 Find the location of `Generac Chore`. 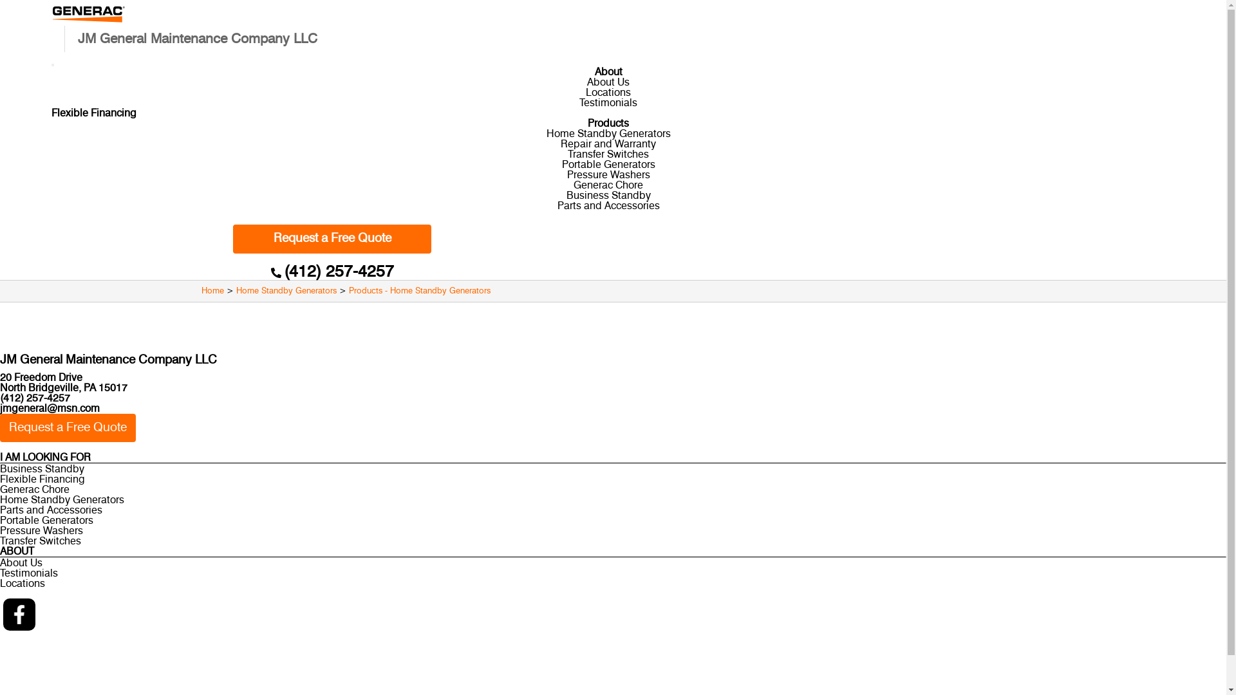

Generac Chore is located at coordinates (608, 185).